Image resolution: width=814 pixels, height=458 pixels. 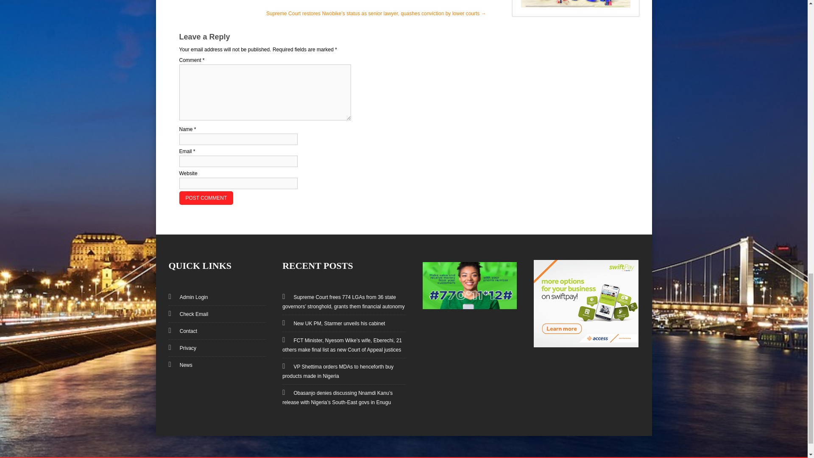 I want to click on Post Comment, so click(x=206, y=198).